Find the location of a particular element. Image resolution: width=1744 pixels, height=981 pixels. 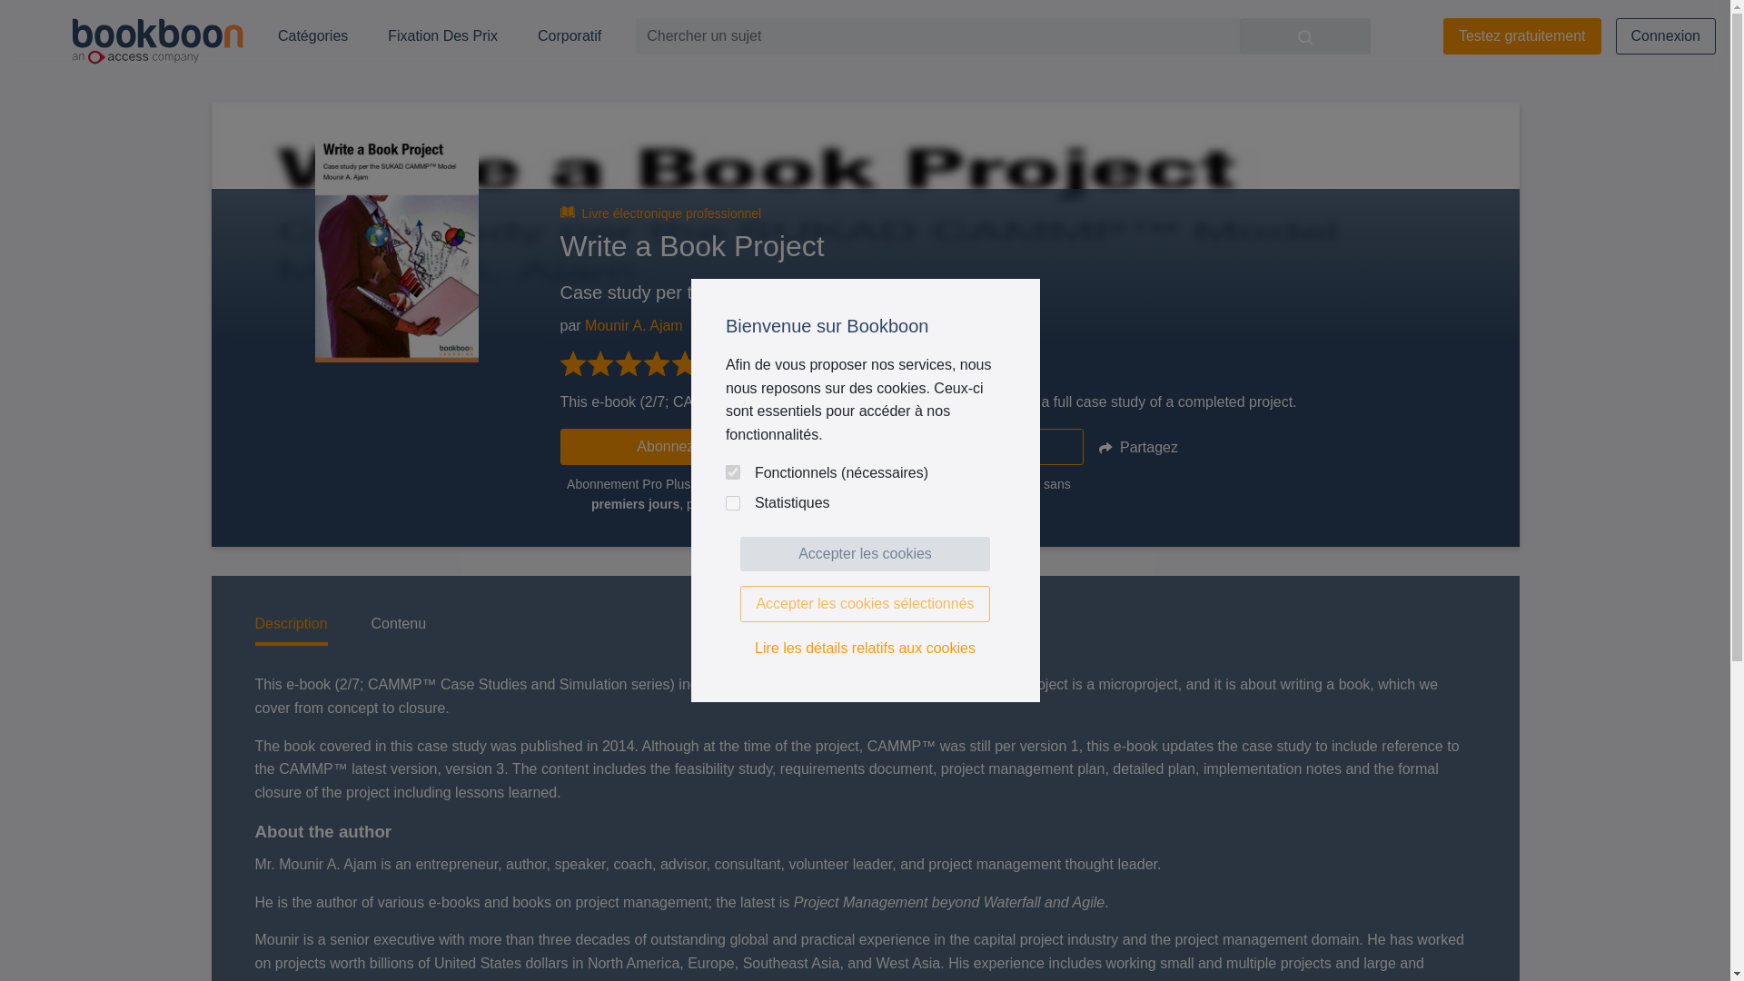

Fixation Des Prix is located at coordinates (442, 36).